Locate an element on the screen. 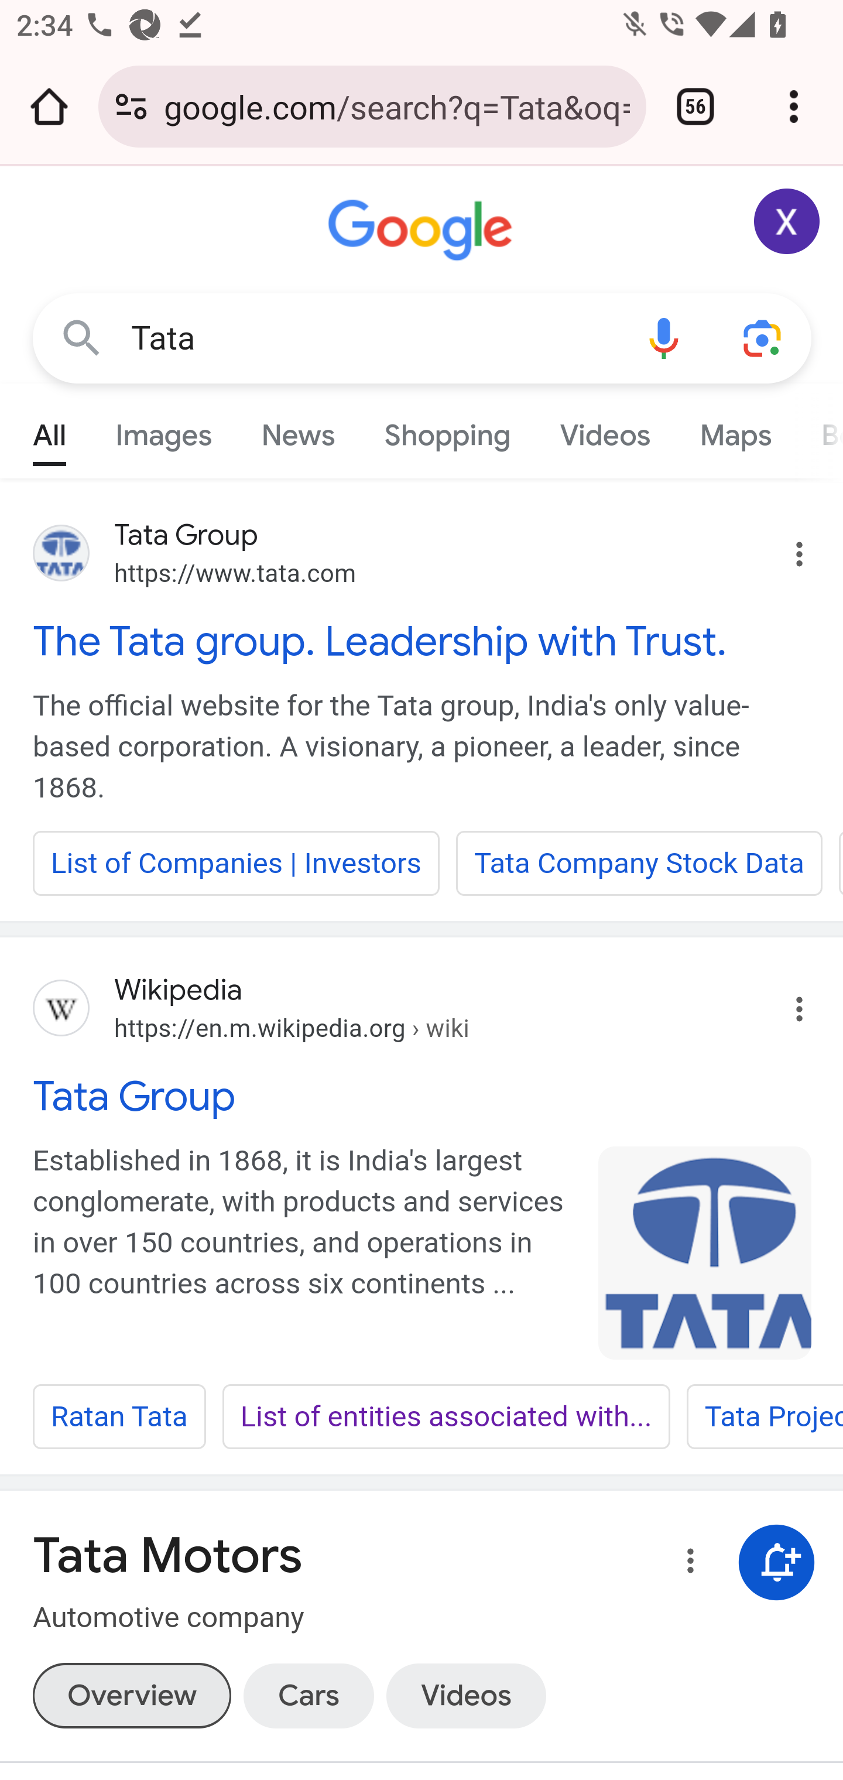 Image resolution: width=843 pixels, height=1780 pixels. News is located at coordinates (297, 430).